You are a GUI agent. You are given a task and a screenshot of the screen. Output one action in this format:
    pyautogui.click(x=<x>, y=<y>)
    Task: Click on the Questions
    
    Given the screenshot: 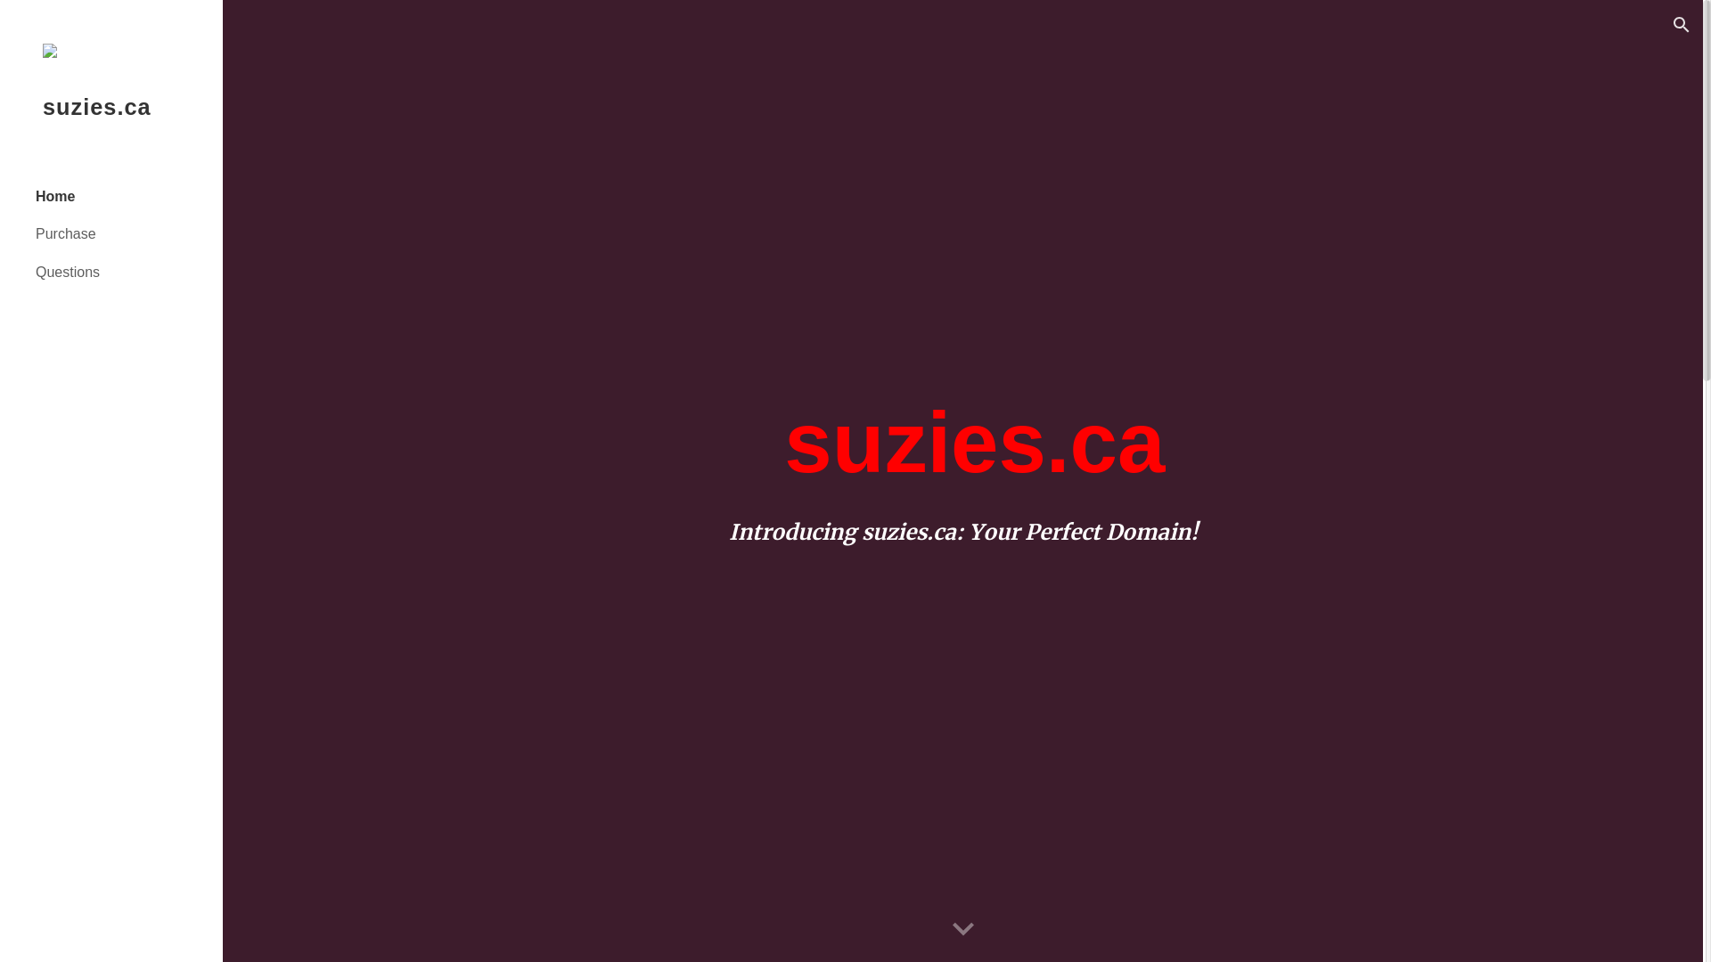 What is the action you would take?
    pyautogui.click(x=122, y=272)
    